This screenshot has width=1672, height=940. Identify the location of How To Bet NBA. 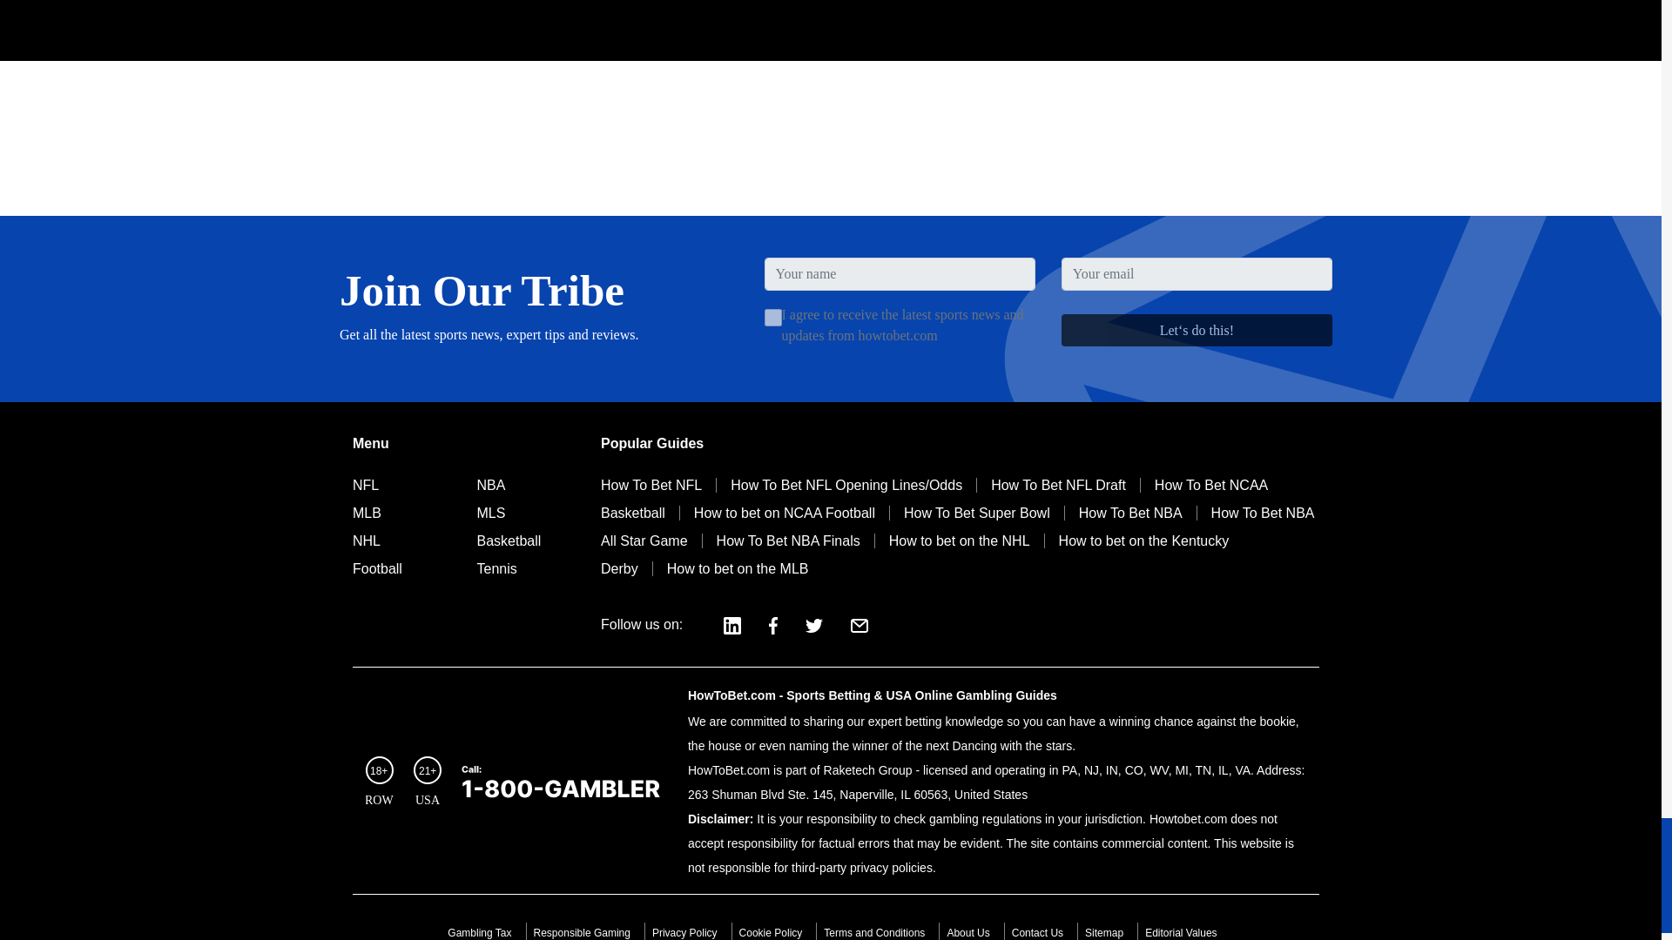
(1130, 514).